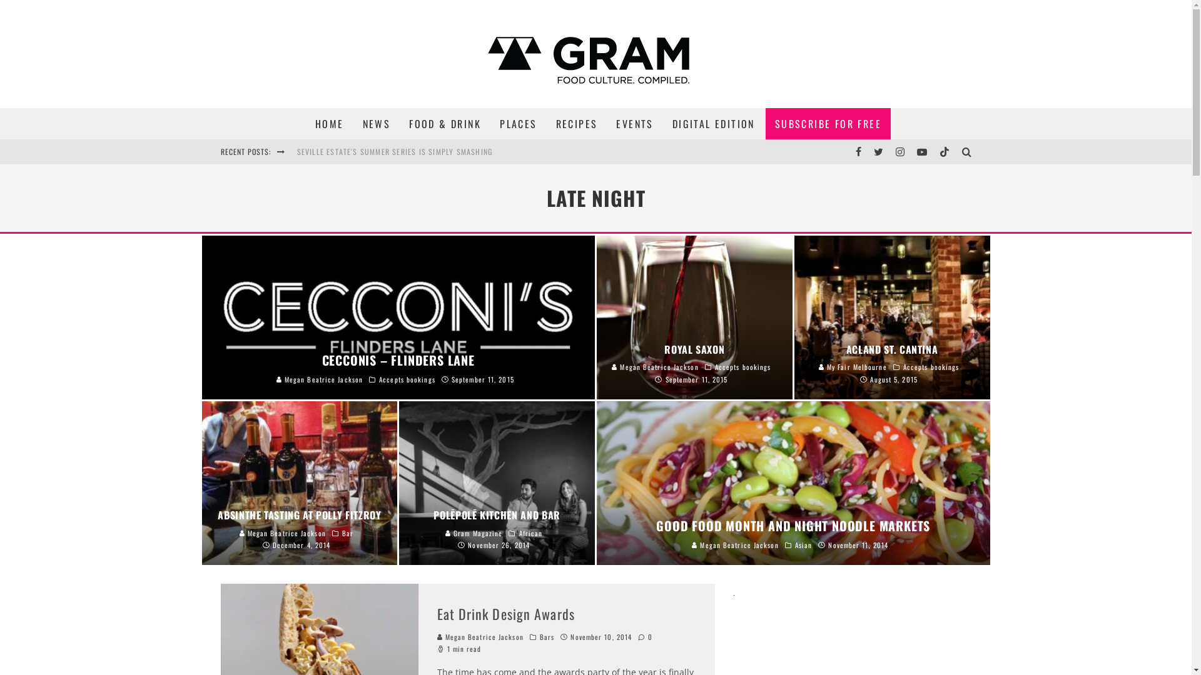  What do you see at coordinates (793, 526) in the screenshot?
I see `GOOD FOOD MONTH AND NIGHT NOODLE MARKETS` at bounding box center [793, 526].